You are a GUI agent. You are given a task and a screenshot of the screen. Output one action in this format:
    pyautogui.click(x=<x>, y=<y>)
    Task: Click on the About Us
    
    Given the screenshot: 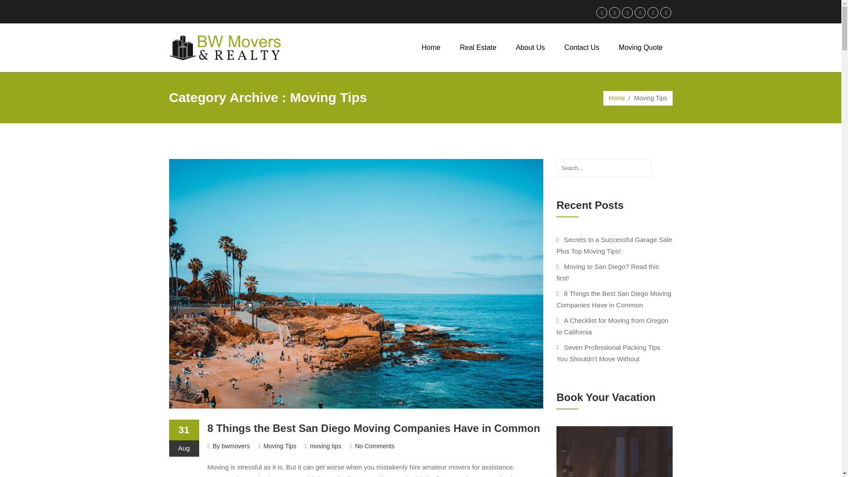 What is the action you would take?
    pyautogui.click(x=530, y=47)
    